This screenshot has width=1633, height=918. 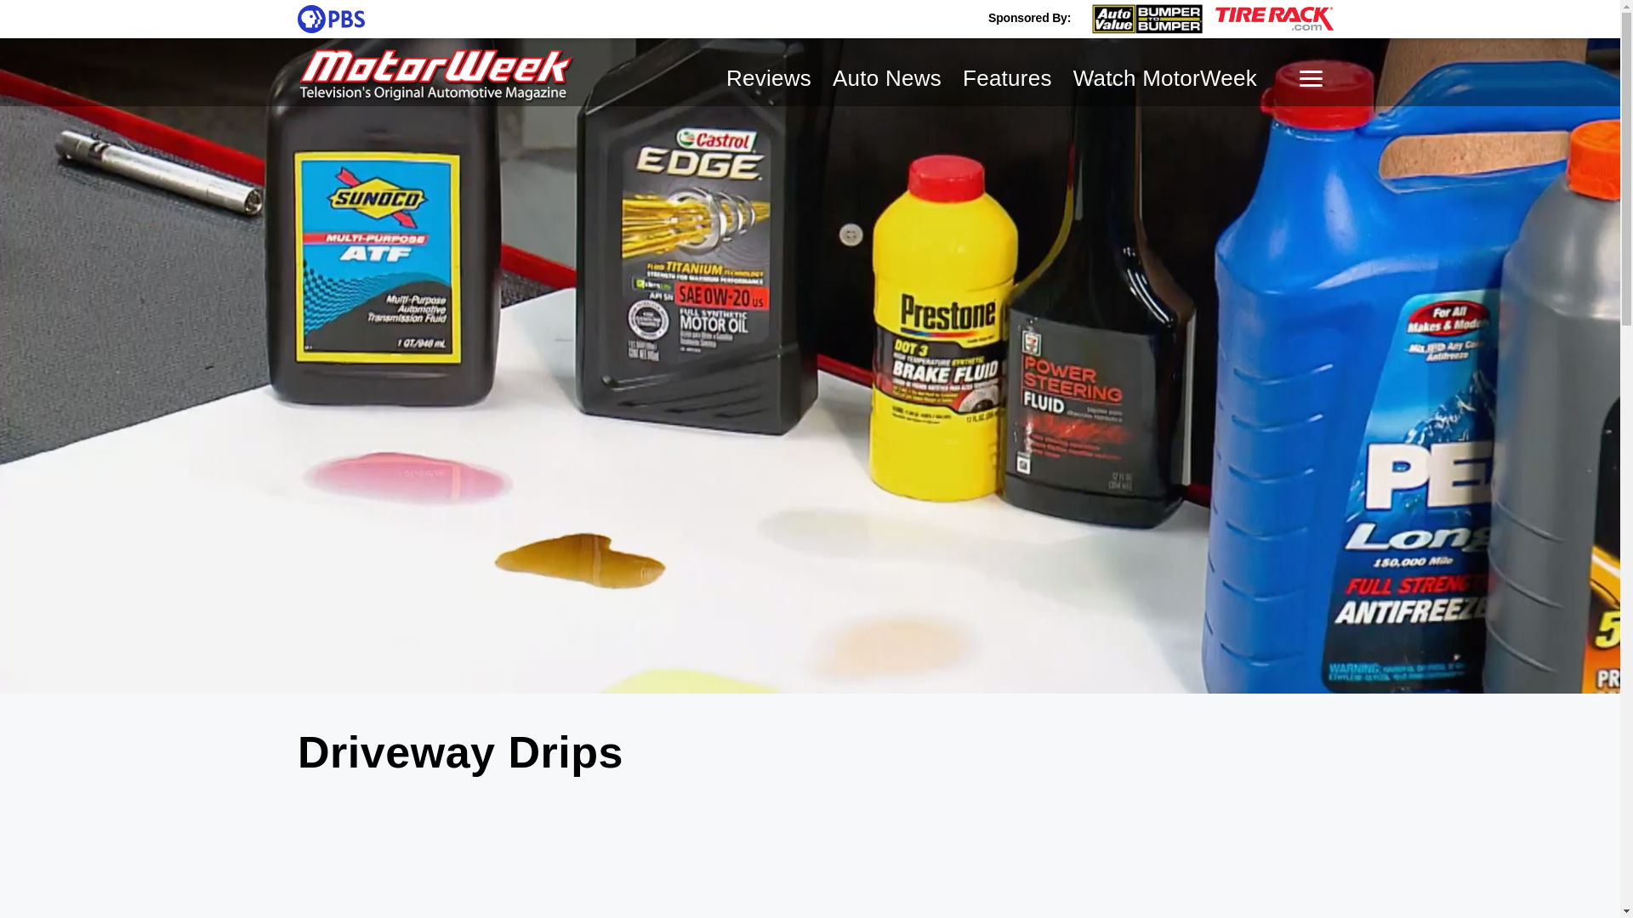 I want to click on MotorWeek, so click(x=436, y=76).